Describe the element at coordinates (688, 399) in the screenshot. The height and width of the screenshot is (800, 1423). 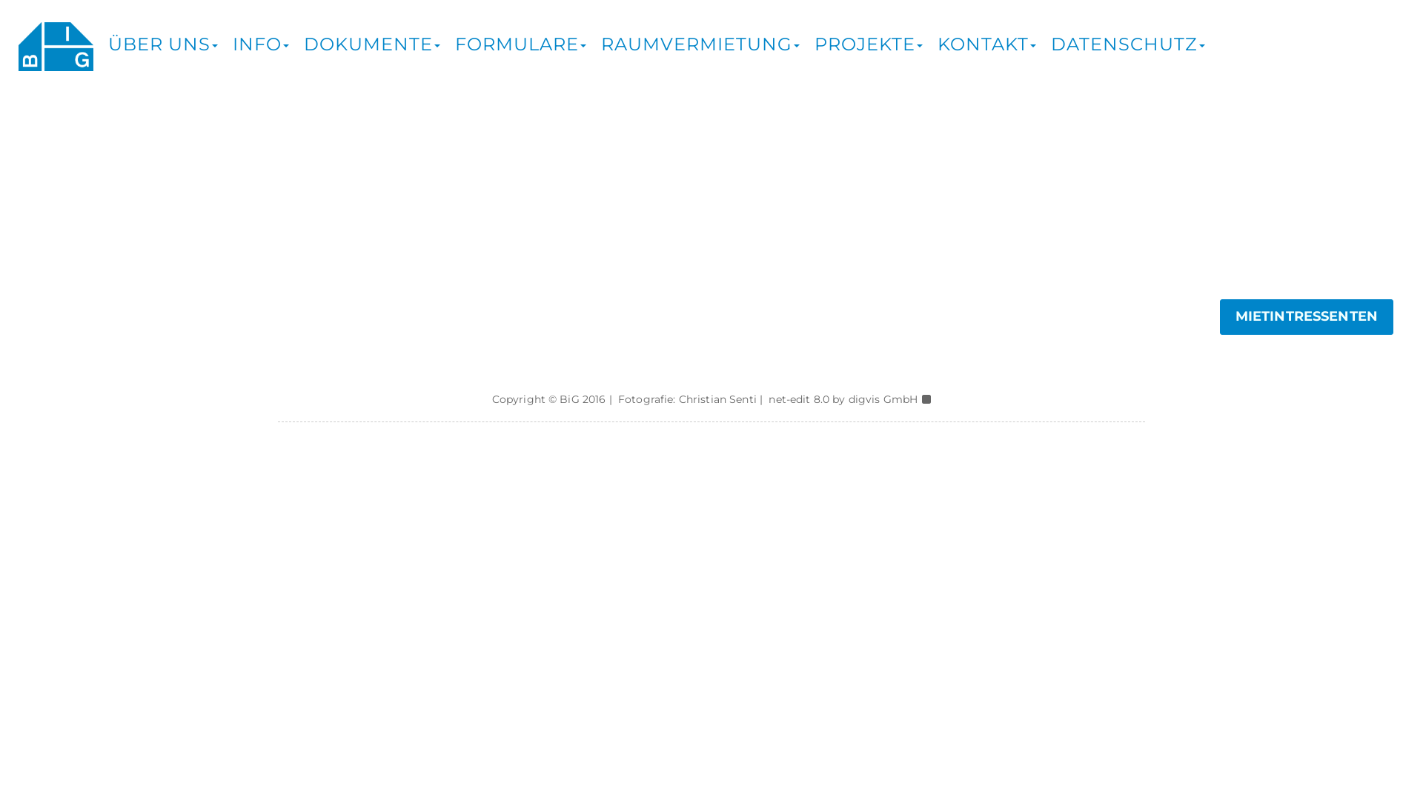
I see `Fotografie: Christian Senti` at that location.